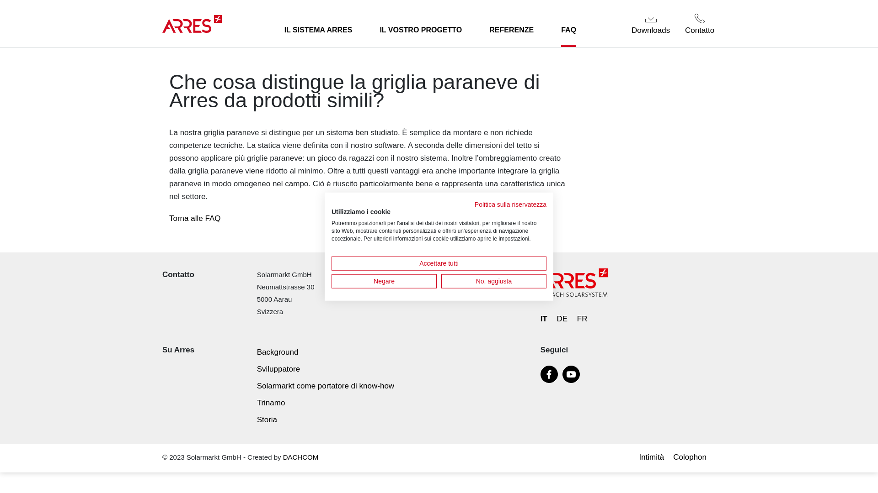 The width and height of the screenshot is (878, 493). What do you see at coordinates (494, 281) in the screenshot?
I see `No, aggiusta` at bounding box center [494, 281].